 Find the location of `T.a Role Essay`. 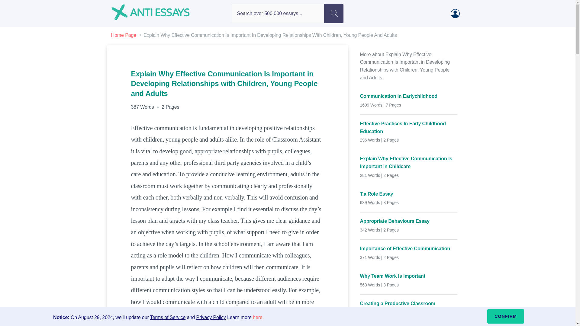

T.a Role Essay is located at coordinates (409, 194).